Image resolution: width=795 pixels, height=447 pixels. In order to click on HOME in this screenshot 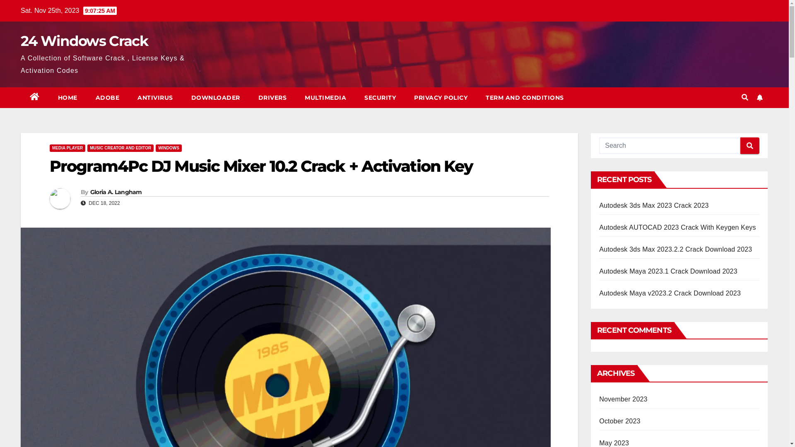, I will do `click(68, 98)`.